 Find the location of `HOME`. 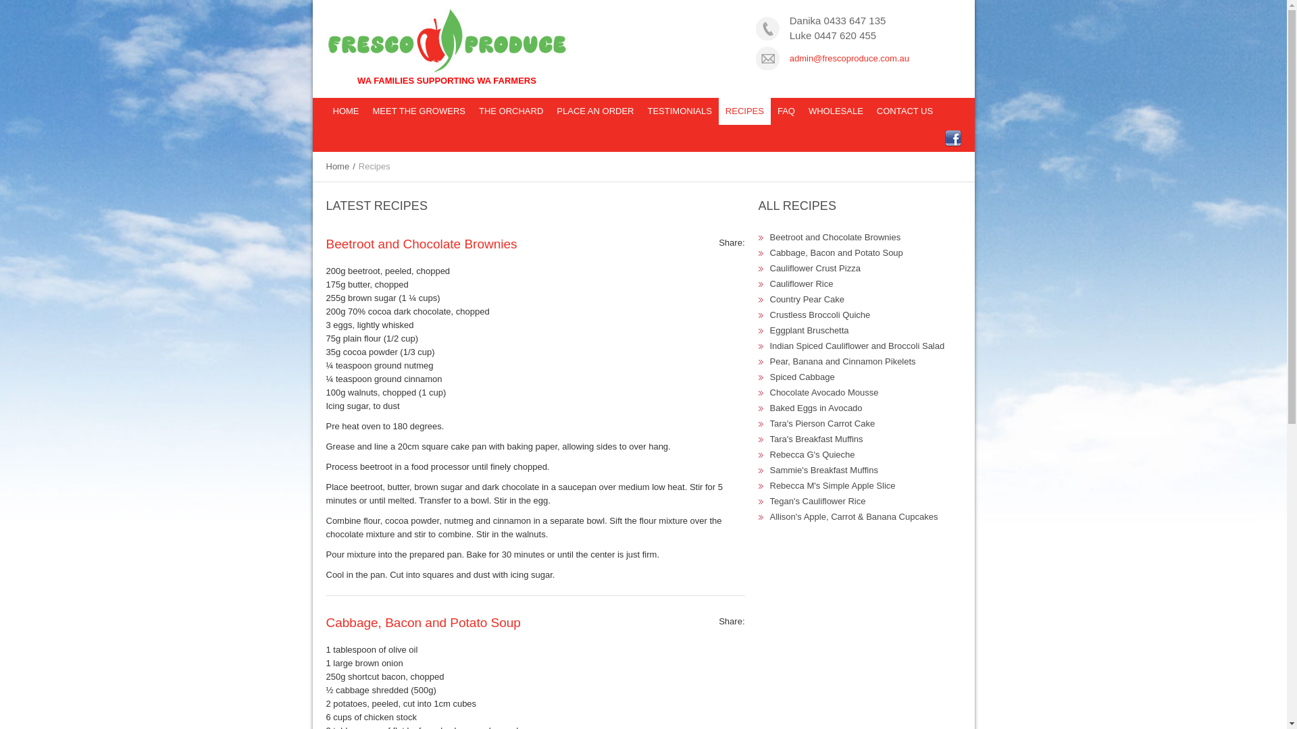

HOME is located at coordinates (346, 111).